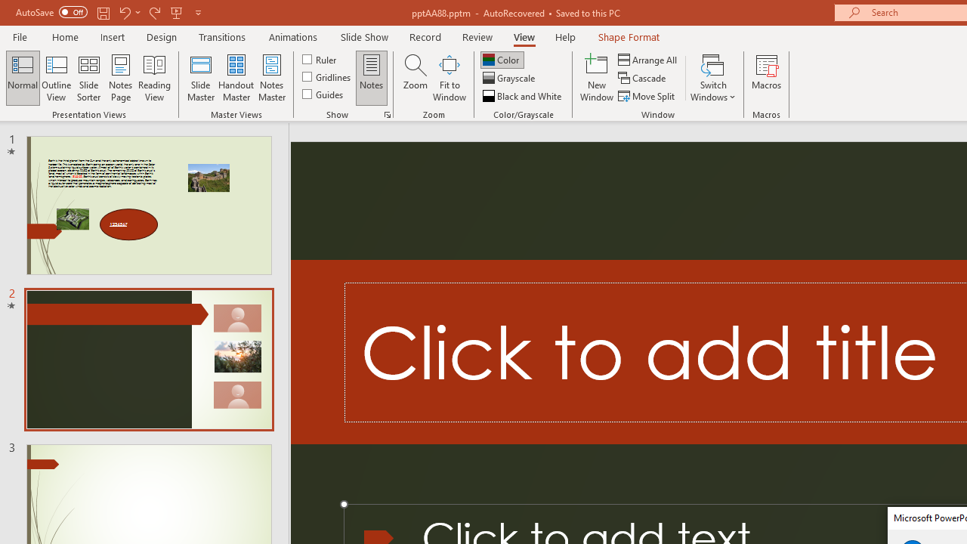 This screenshot has width=967, height=544. What do you see at coordinates (272, 77) in the screenshot?
I see `Notes Master` at bounding box center [272, 77].